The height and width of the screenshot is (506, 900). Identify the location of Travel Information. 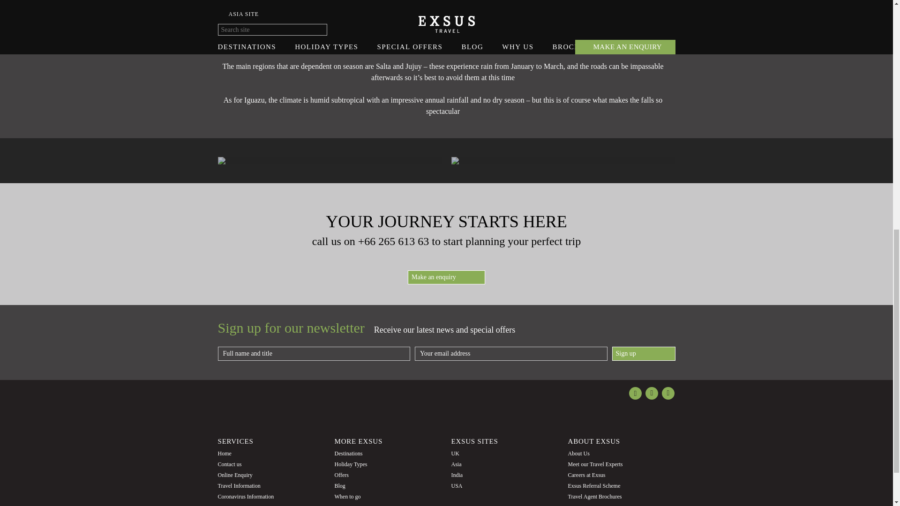
(239, 486).